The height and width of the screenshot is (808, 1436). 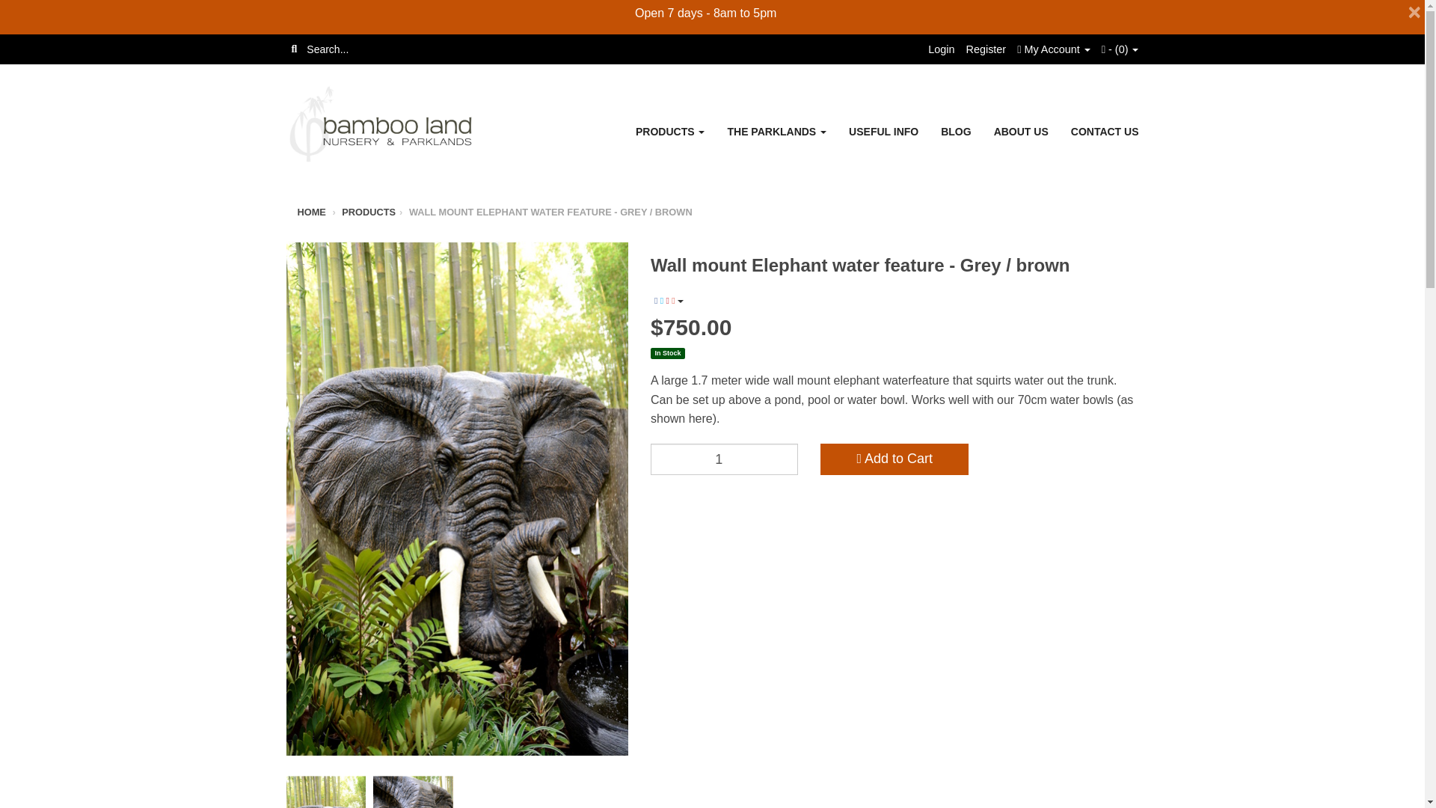 What do you see at coordinates (293, 49) in the screenshot?
I see `Search` at bounding box center [293, 49].